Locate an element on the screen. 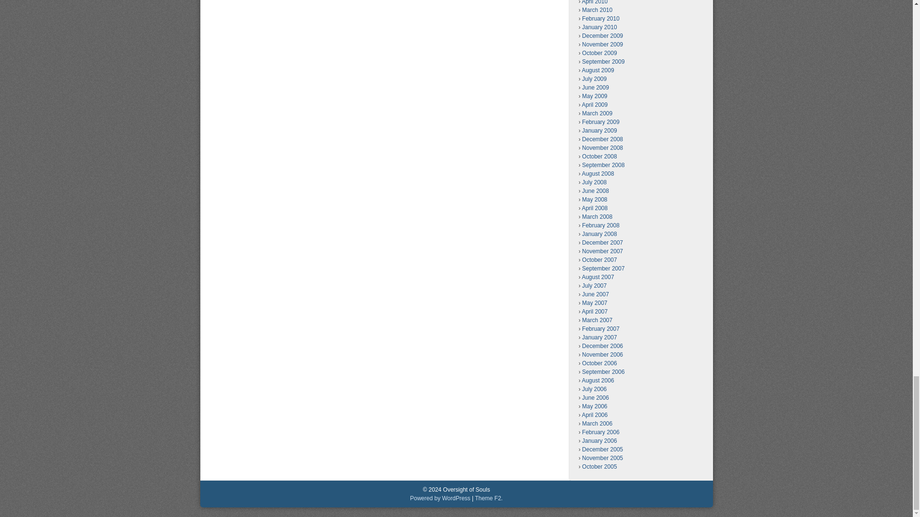  A Semantic Personal Publishing Platform is located at coordinates (440, 498).